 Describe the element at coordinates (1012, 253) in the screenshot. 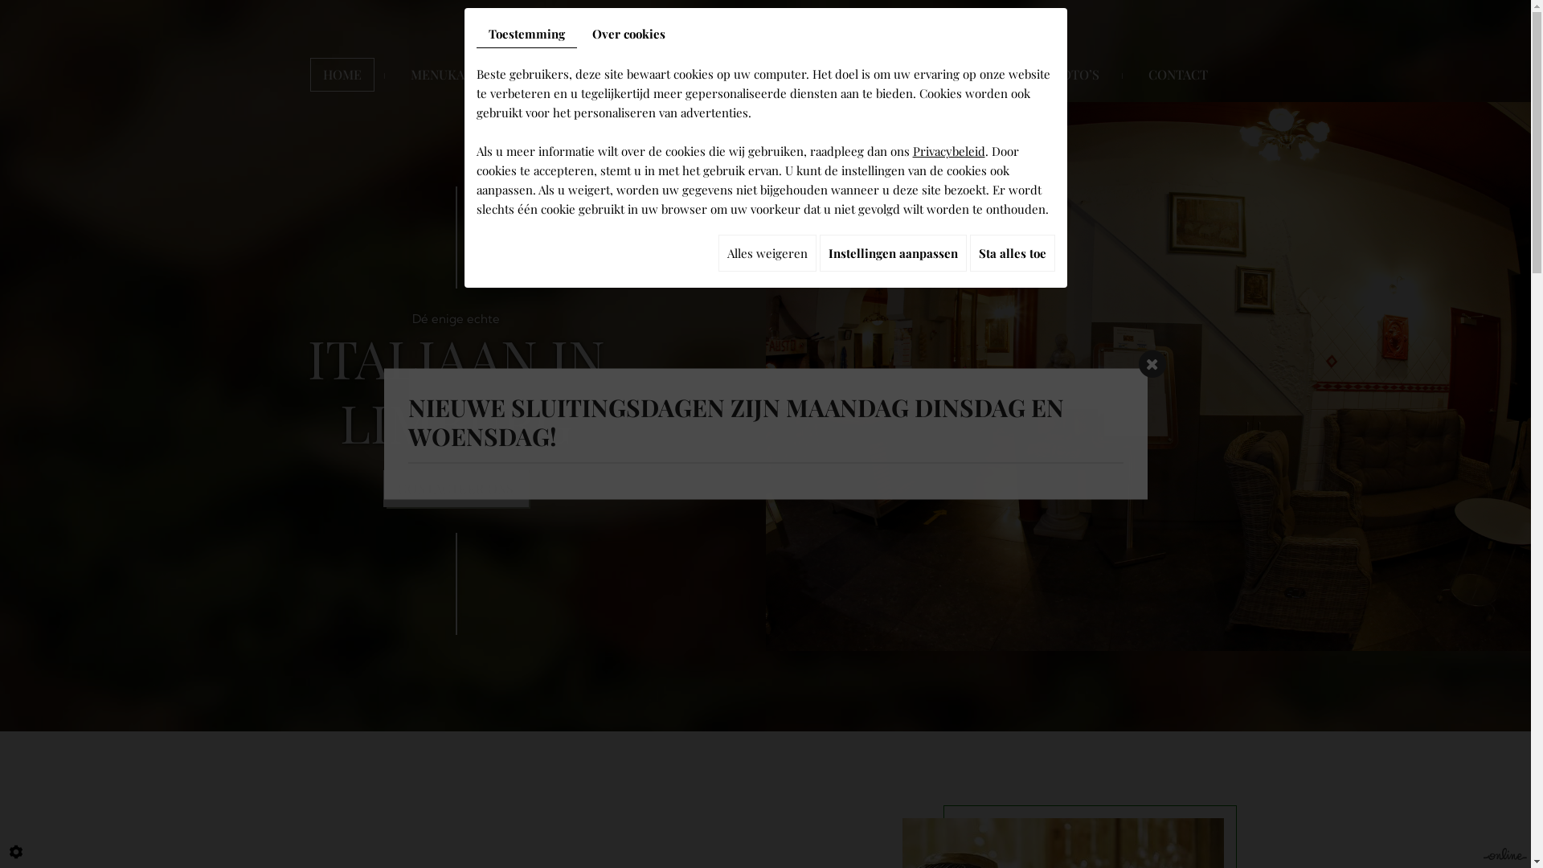

I see `Sta alles toe` at that location.